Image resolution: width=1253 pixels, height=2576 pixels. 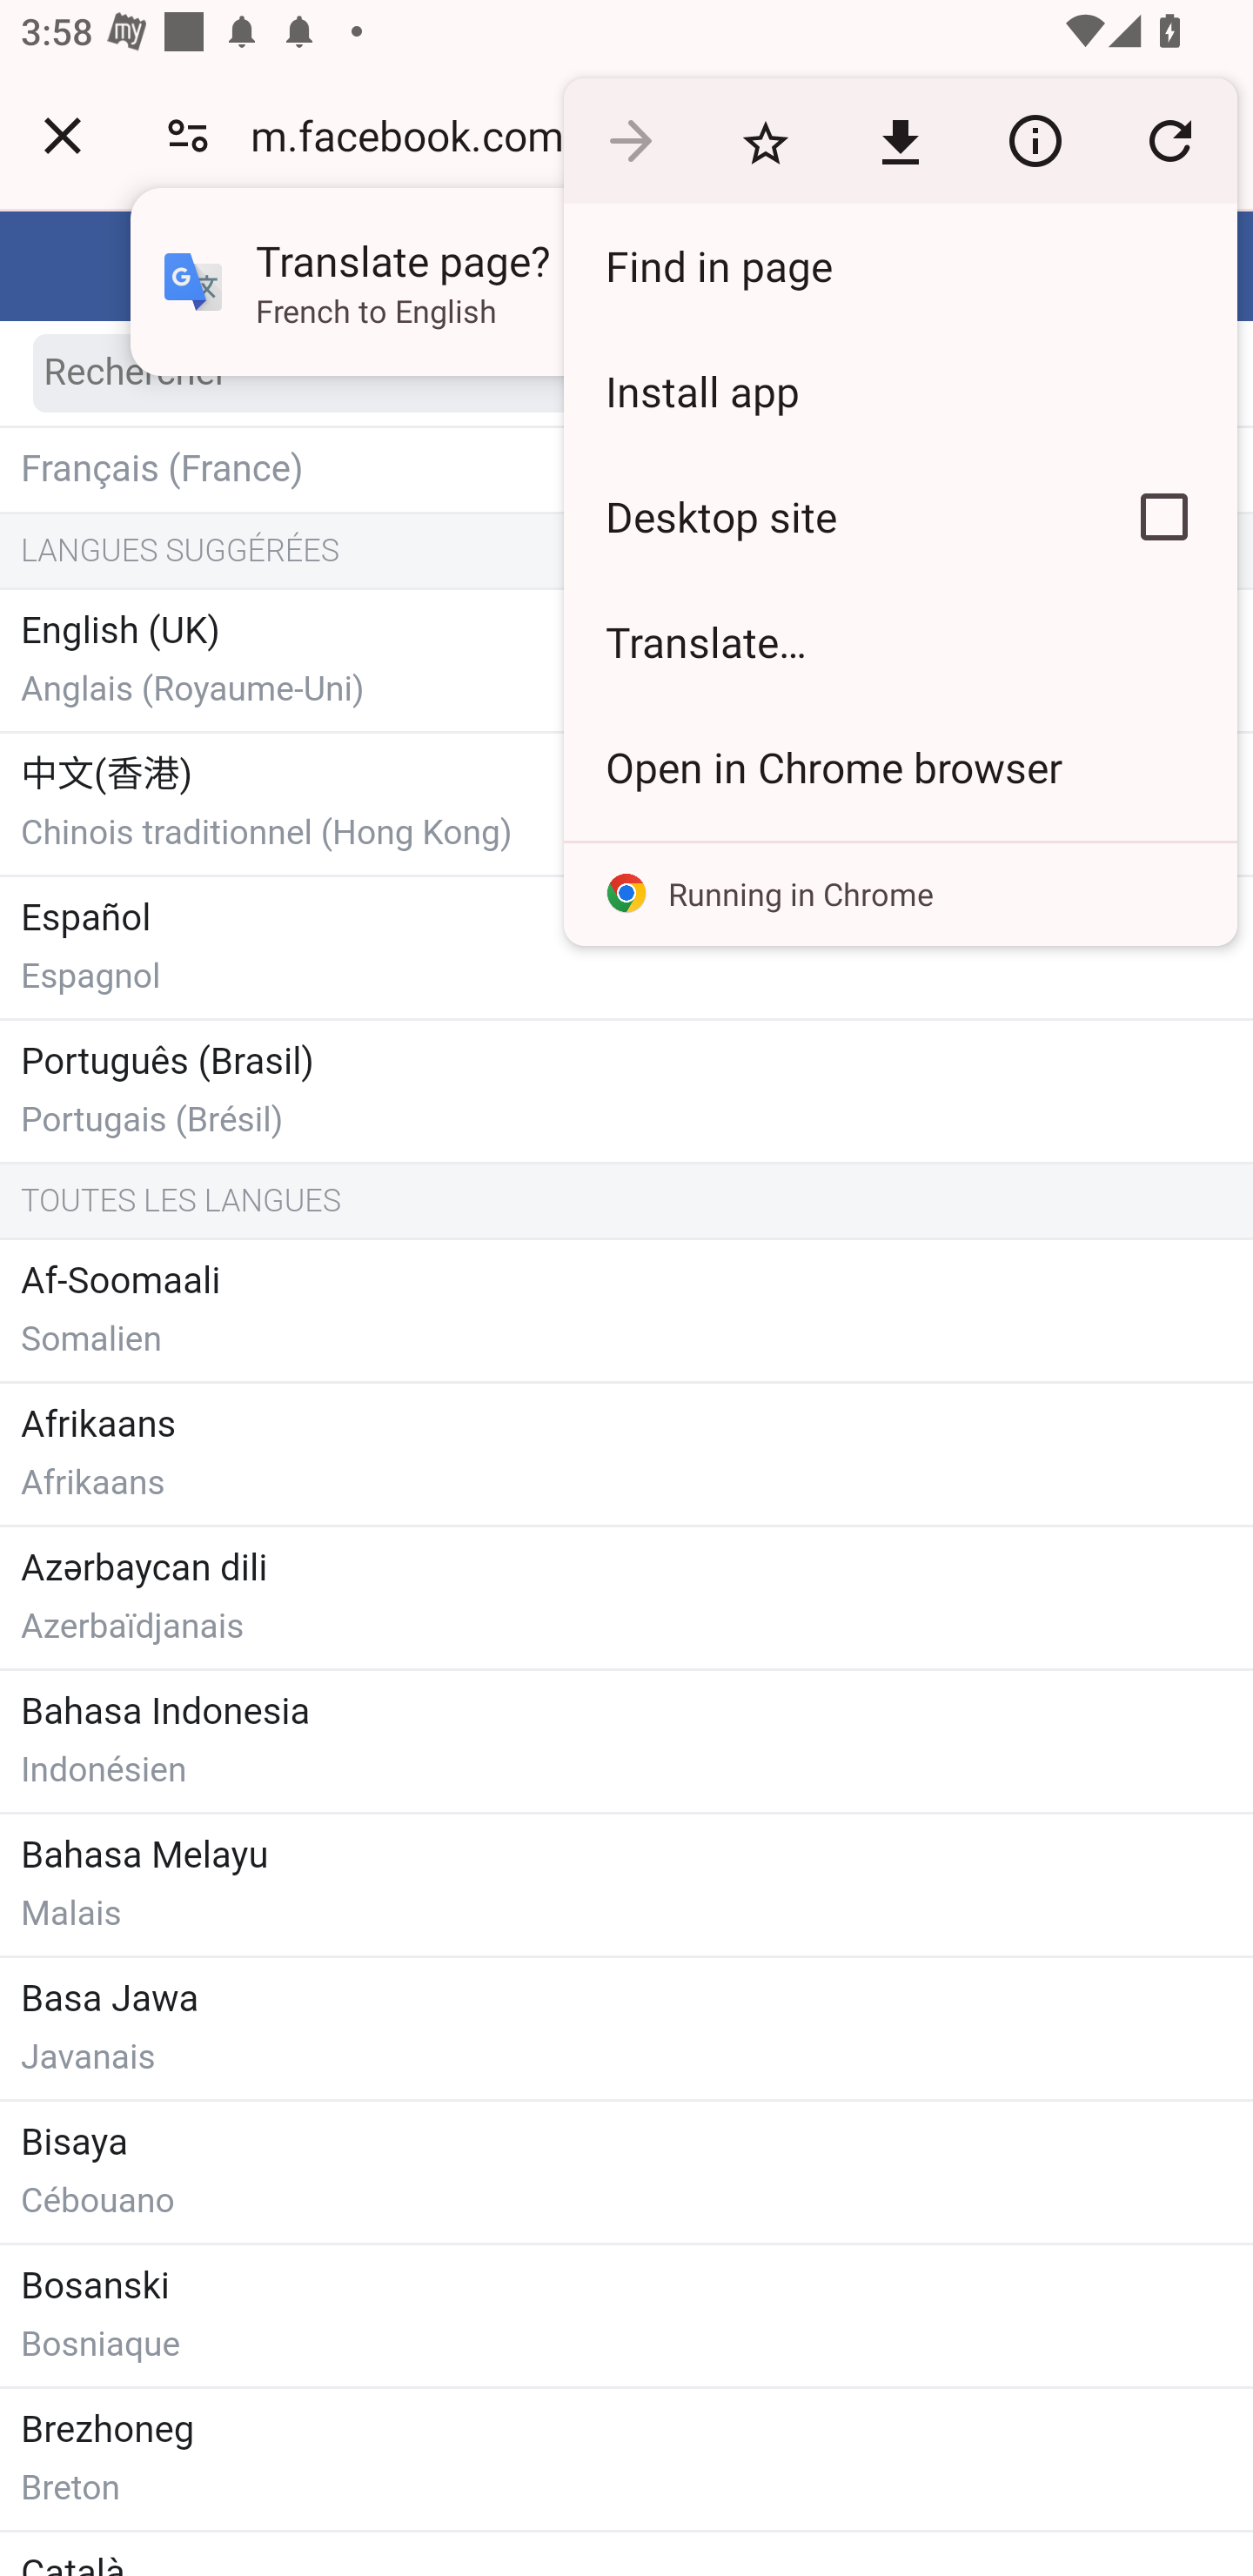 I want to click on Refresh, so click(x=1169, y=139).